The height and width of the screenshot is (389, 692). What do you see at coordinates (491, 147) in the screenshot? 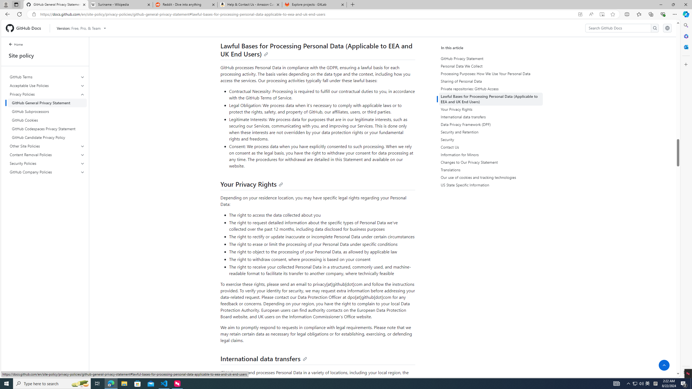
I see `Contact Us` at bounding box center [491, 147].